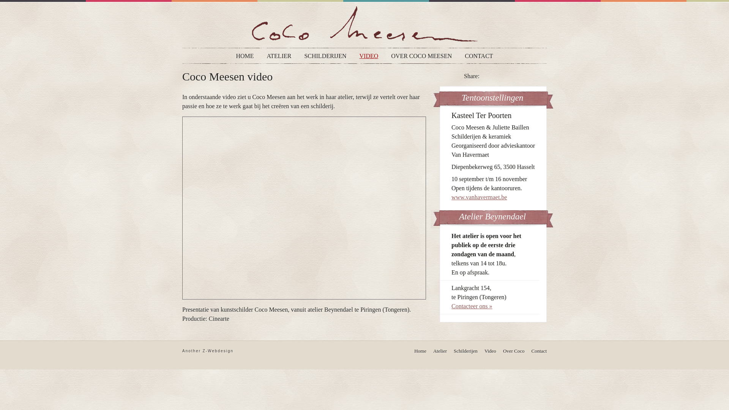 This screenshot has width=729, height=410. I want to click on Video, so click(491, 351).